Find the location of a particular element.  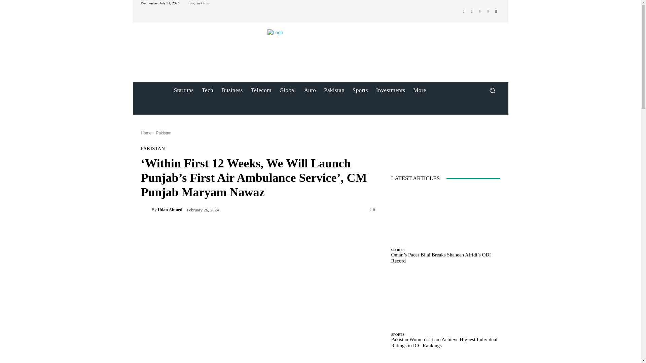

Global is located at coordinates (288, 90).